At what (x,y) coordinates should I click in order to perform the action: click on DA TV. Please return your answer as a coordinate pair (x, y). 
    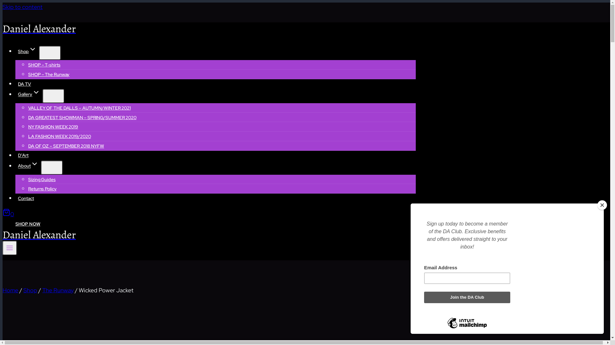
    Looking at the image, I should click on (24, 84).